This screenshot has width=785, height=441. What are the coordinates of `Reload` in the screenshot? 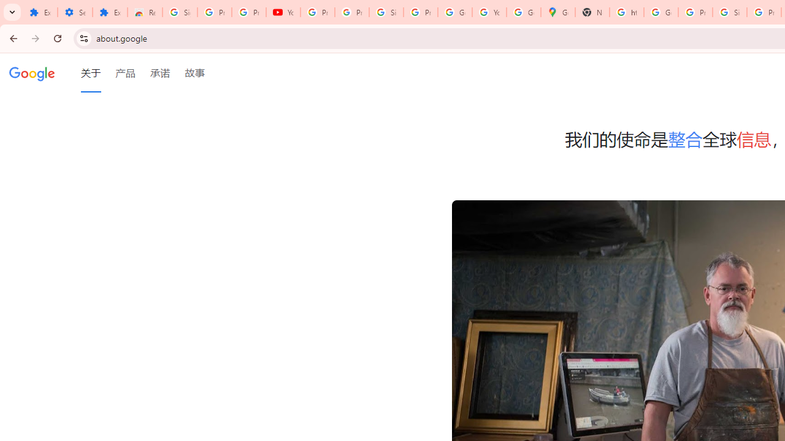 It's located at (58, 38).